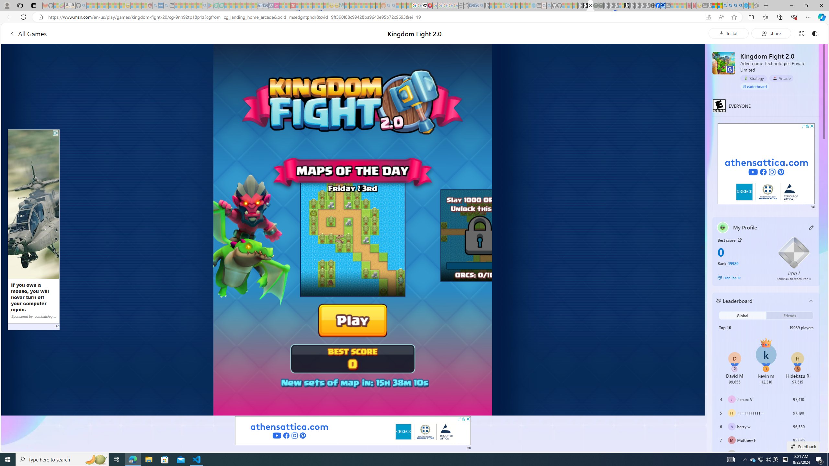  What do you see at coordinates (144, 33) in the screenshot?
I see `All Games` at bounding box center [144, 33].